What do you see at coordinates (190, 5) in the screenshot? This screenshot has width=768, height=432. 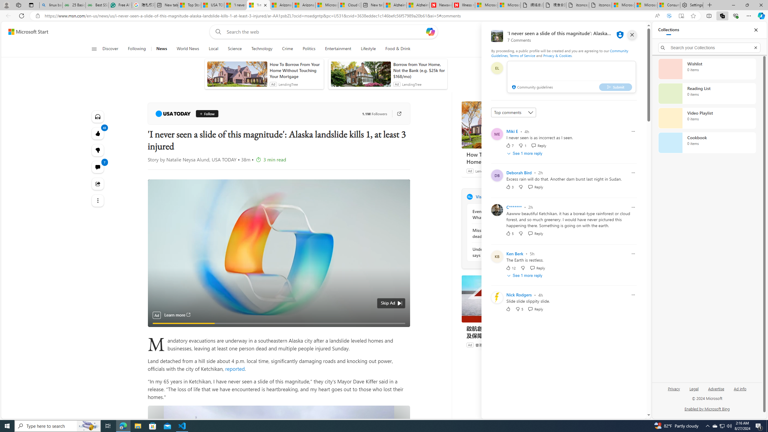 I see `Top Stories - MSN` at bounding box center [190, 5].